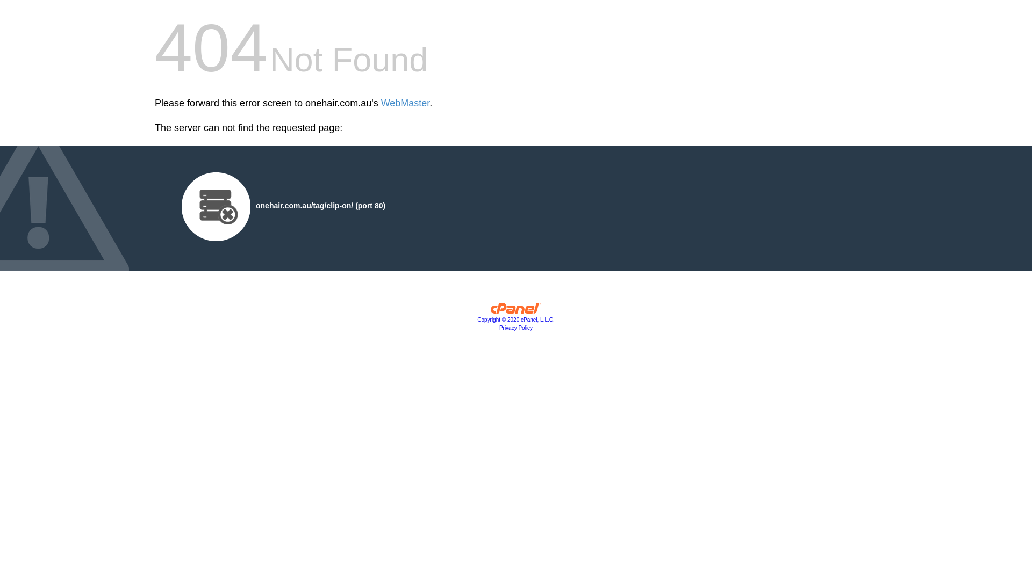  I want to click on Privacy Policy, so click(516, 328).